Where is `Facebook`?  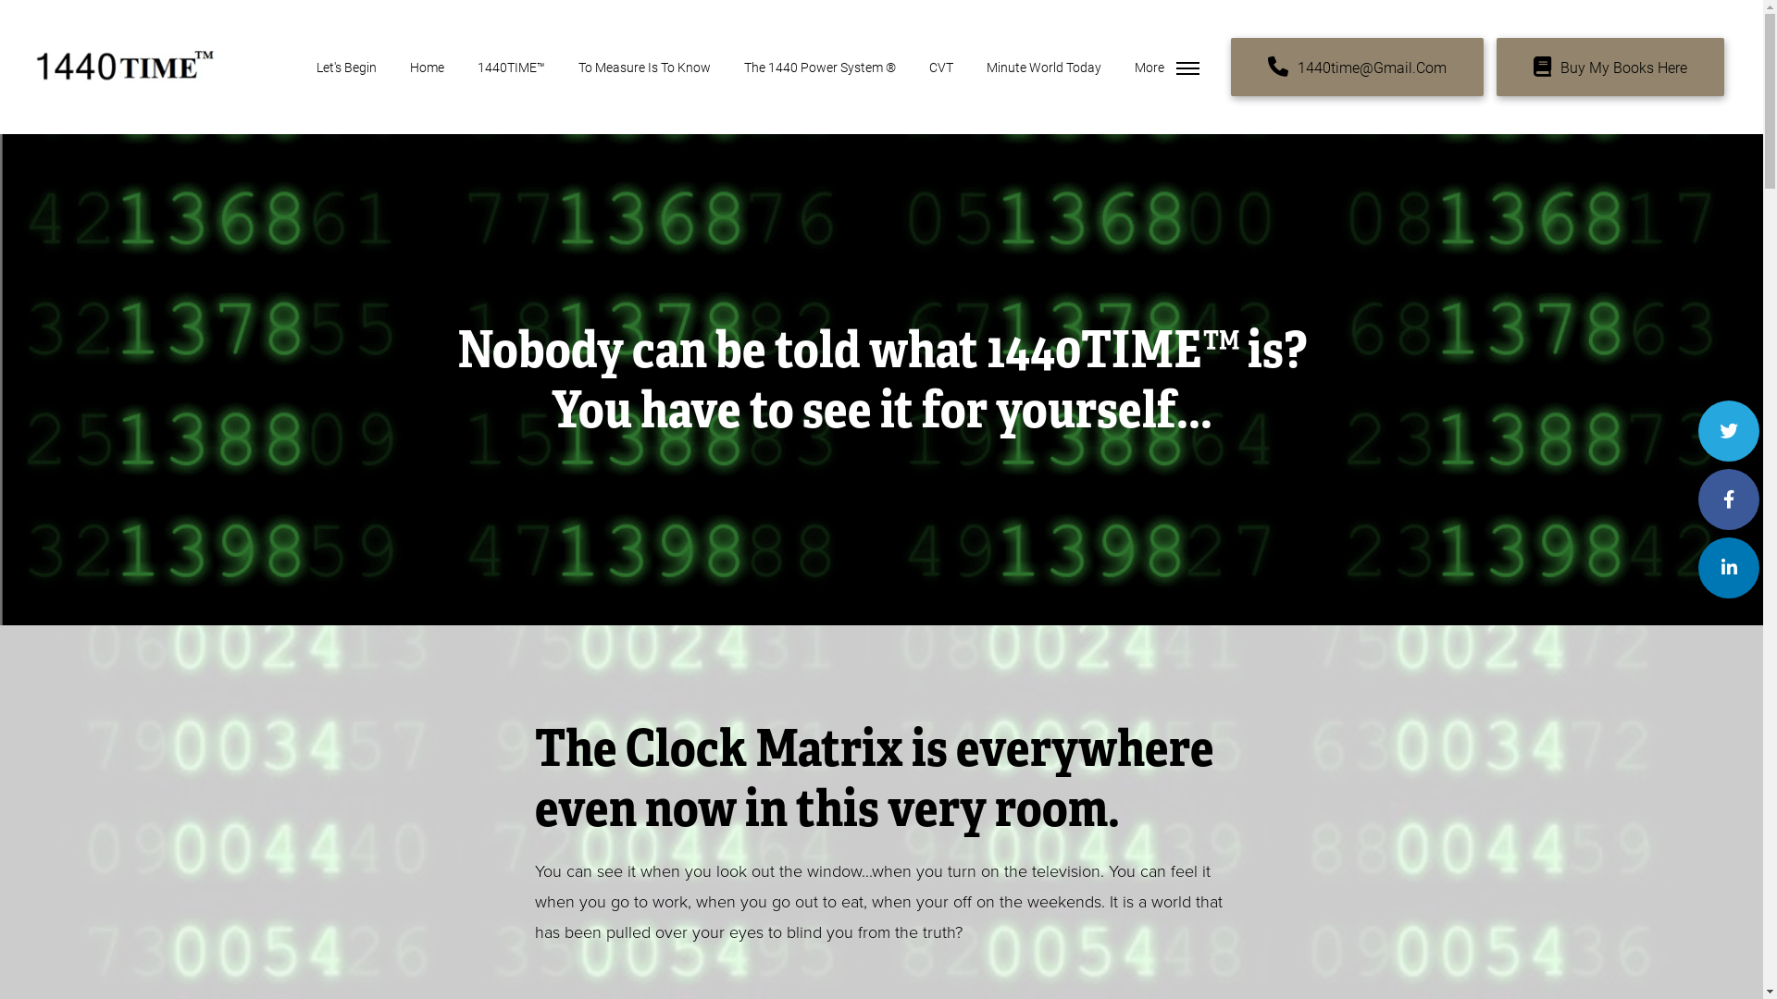 Facebook is located at coordinates (1729, 499).